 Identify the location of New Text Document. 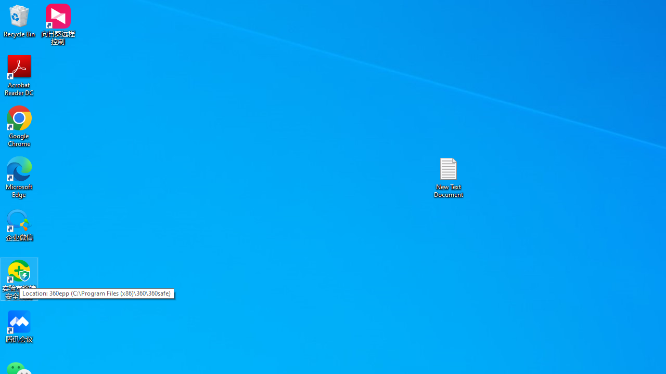
(449, 177).